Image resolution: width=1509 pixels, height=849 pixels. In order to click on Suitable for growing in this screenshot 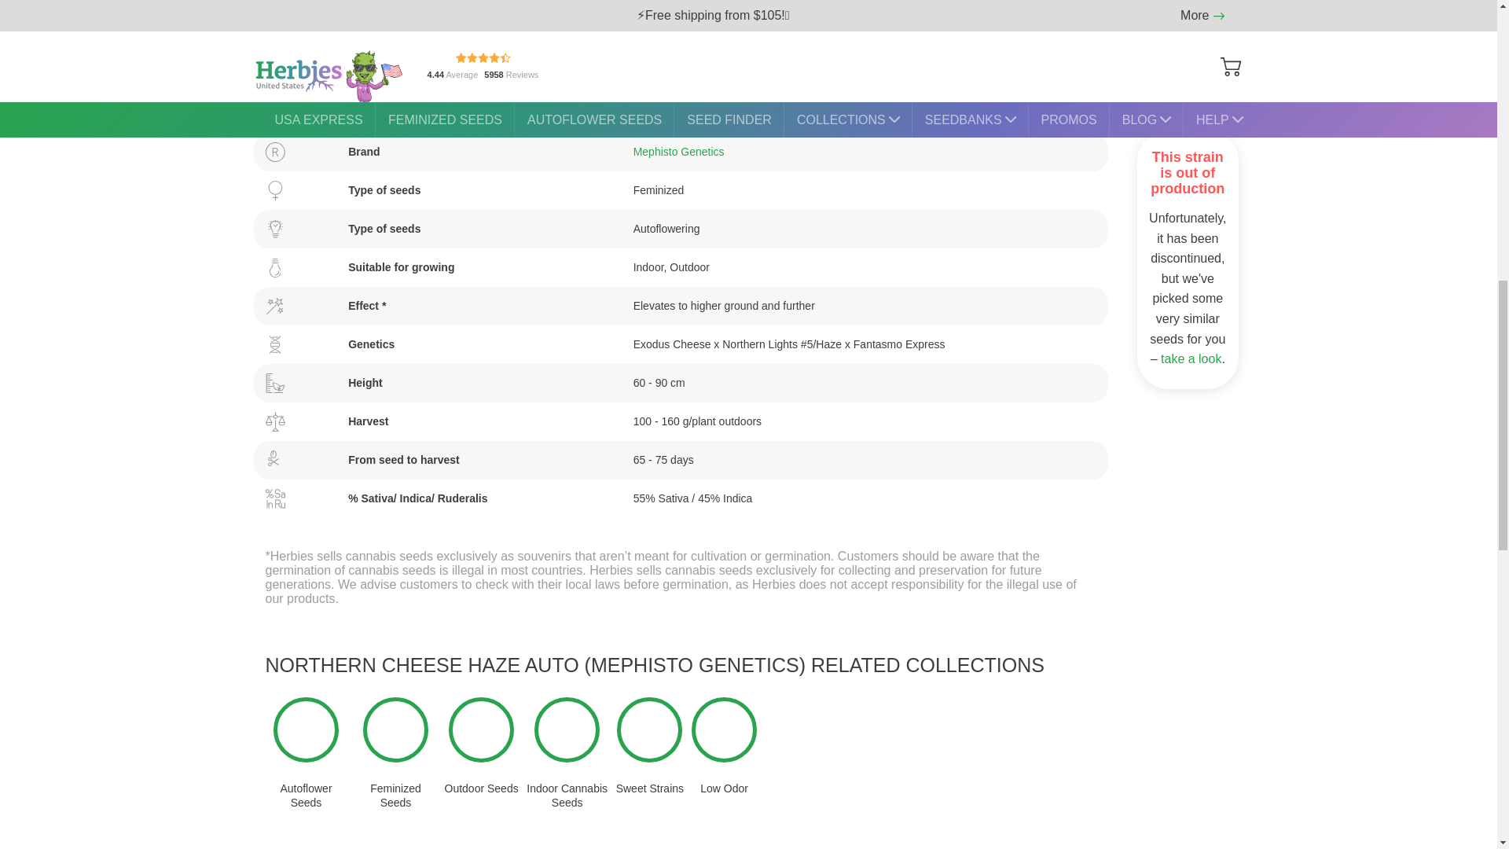, I will do `click(681, 267)`.